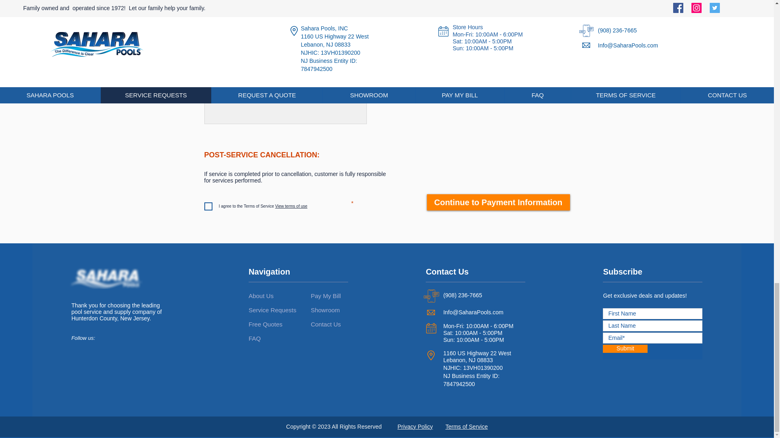 The height and width of the screenshot is (438, 780). I want to click on Showroom, so click(325, 310).